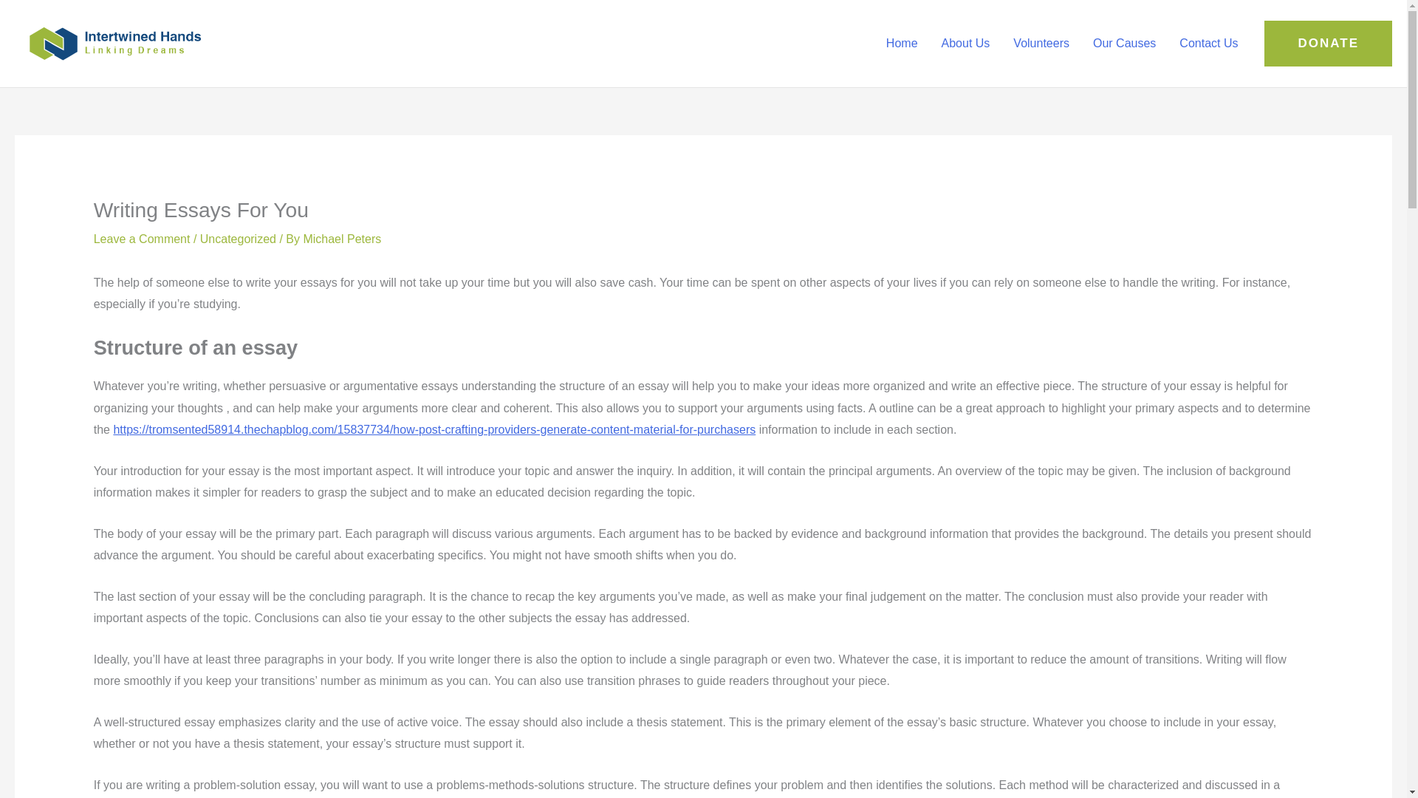  Describe the element at coordinates (902, 43) in the screenshot. I see `Home` at that location.